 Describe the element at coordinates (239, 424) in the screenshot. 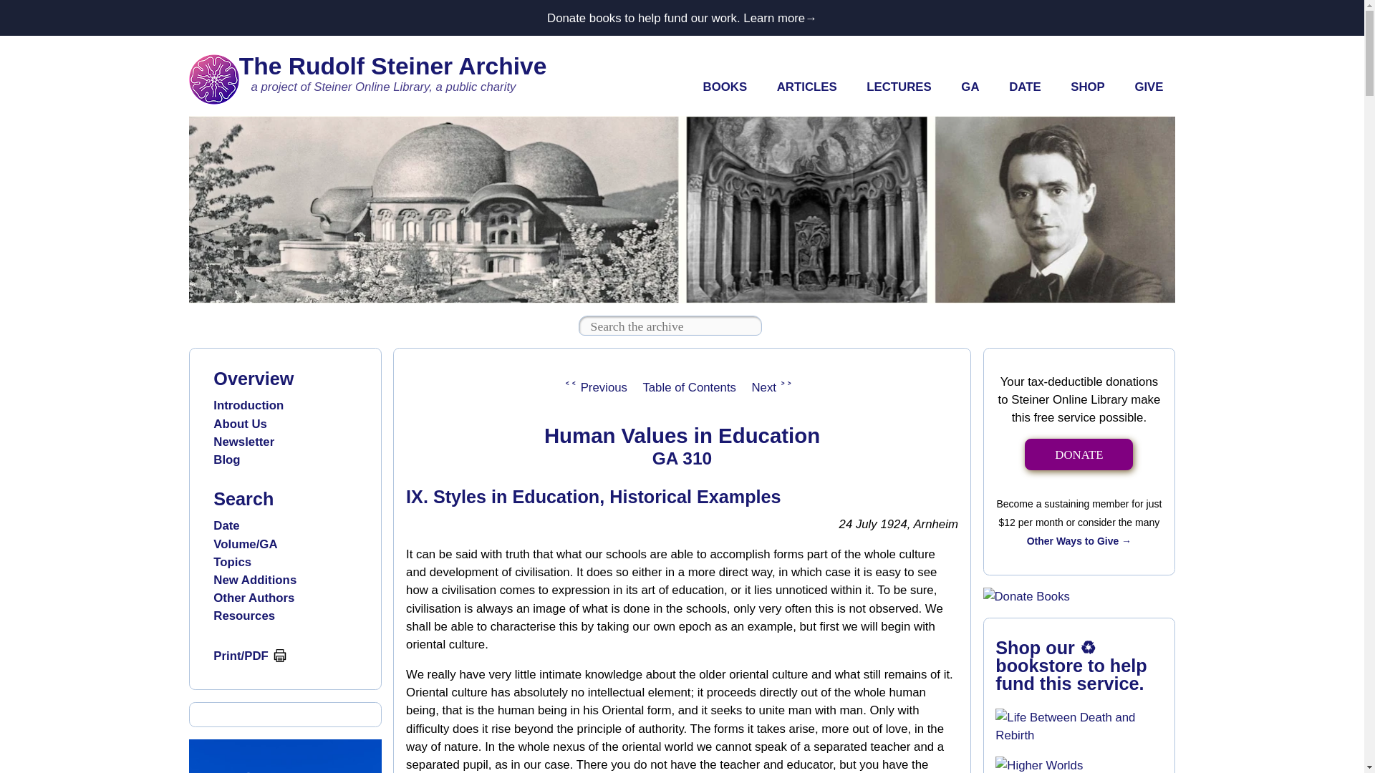

I see `About Us` at that location.